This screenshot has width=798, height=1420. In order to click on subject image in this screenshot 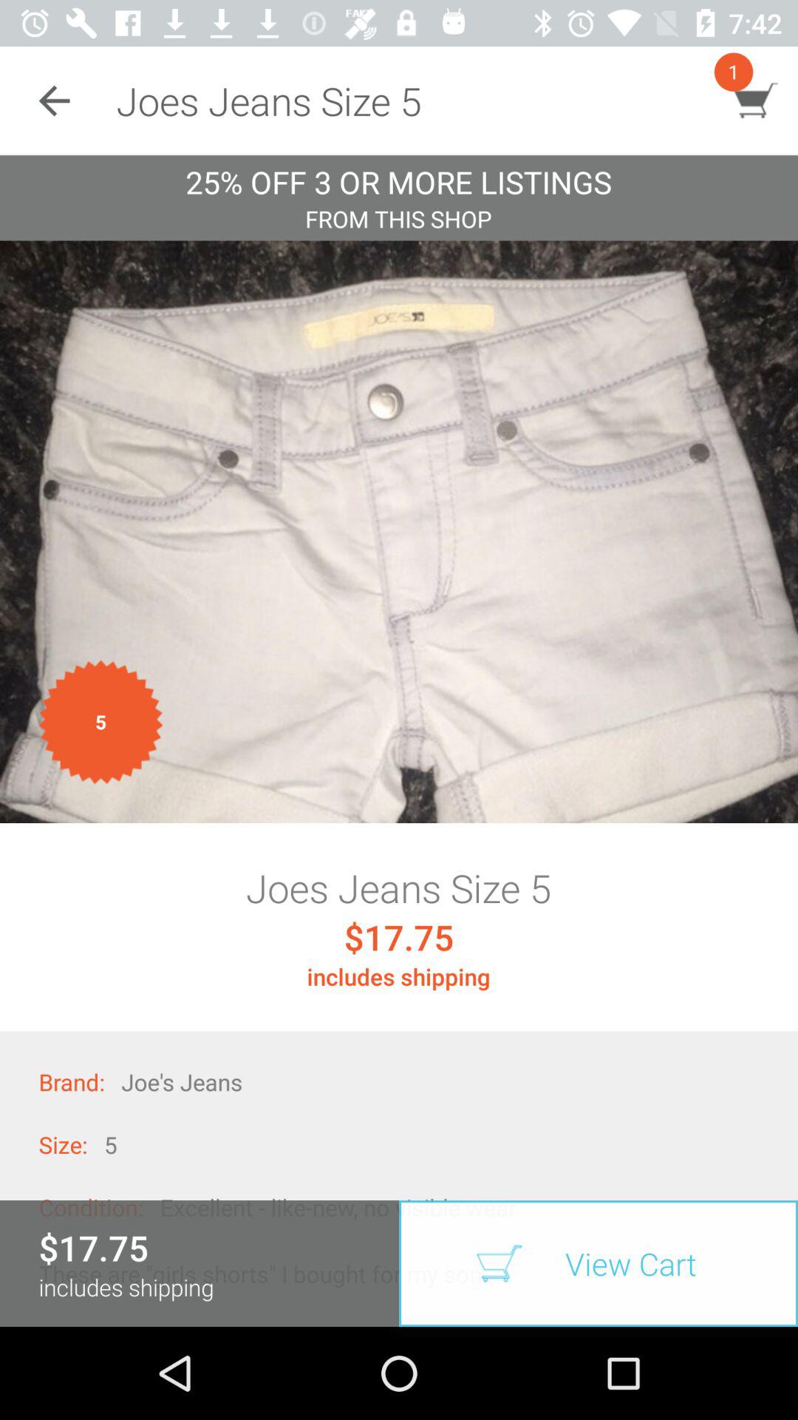, I will do `click(399, 532)`.